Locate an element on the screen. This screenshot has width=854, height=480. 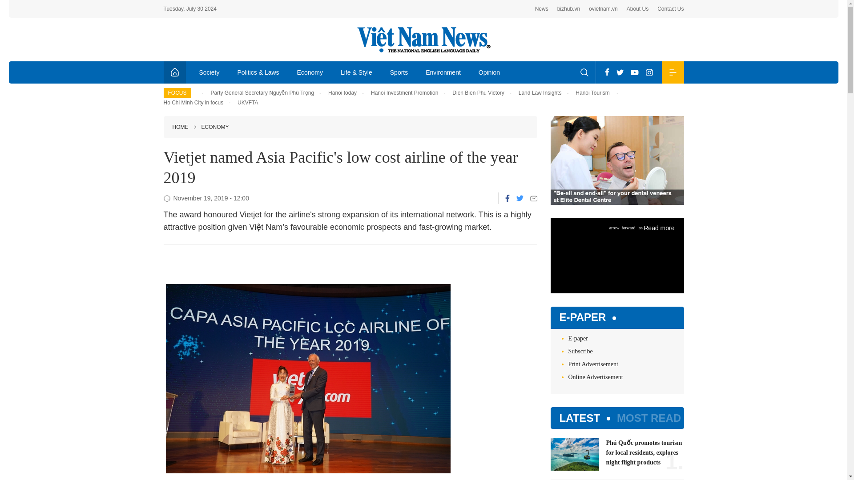
Opinion is located at coordinates (489, 72).